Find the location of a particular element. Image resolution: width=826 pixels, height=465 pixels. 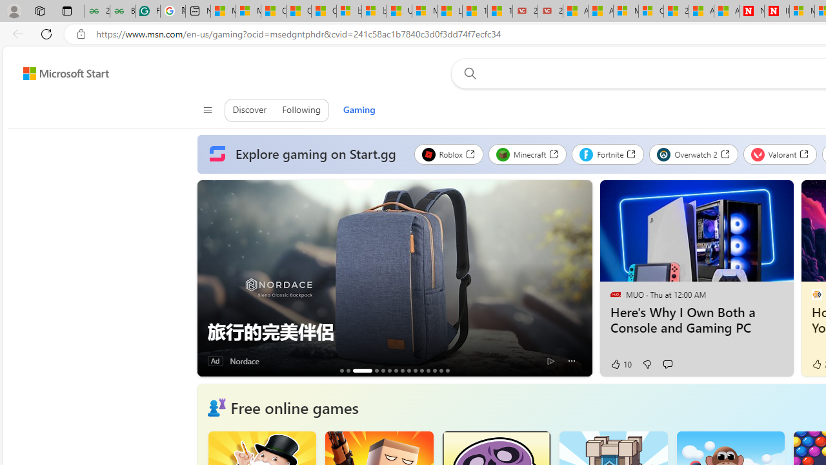

How Shein Is Revolutionizing The Fashion Industry? is located at coordinates (348, 370).